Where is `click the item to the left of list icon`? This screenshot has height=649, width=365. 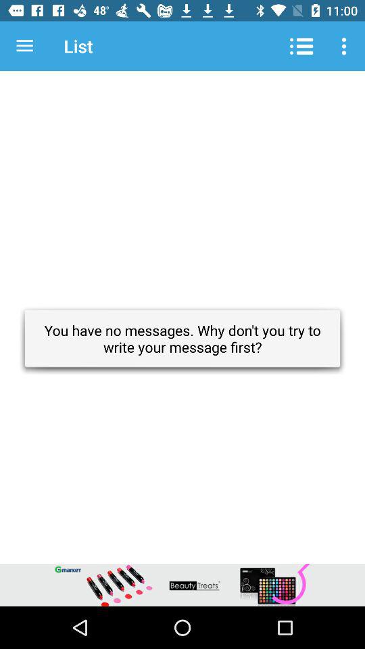 click the item to the left of list icon is located at coordinates (24, 46).